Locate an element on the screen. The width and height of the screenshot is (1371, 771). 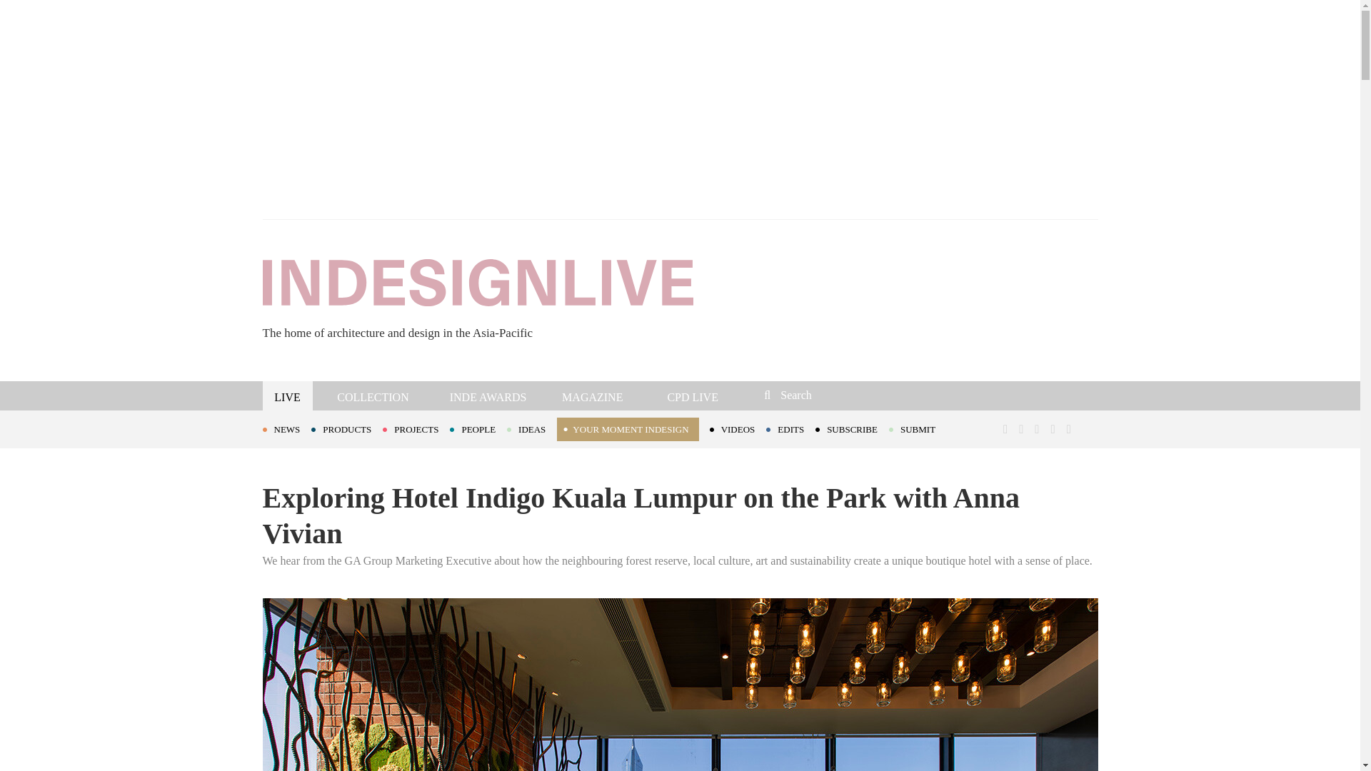
PEOPLE is located at coordinates (478, 428).